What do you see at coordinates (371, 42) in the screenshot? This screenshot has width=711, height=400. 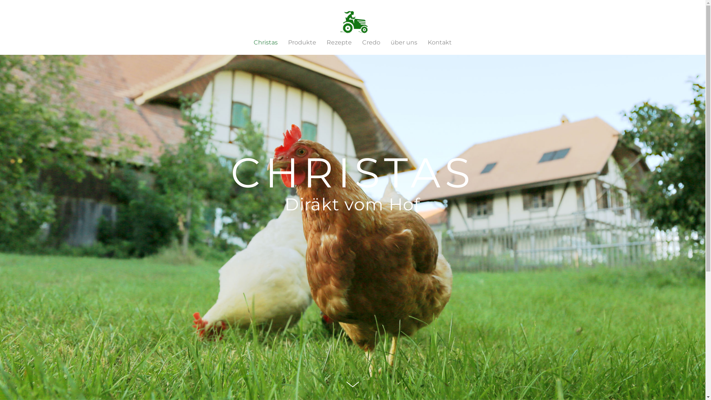 I see `Credo` at bounding box center [371, 42].